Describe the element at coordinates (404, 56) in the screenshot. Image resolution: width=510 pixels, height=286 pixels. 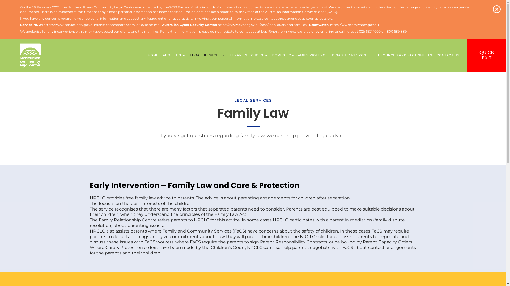
I see `RESOURCES AND FACT SHEETS` at that location.